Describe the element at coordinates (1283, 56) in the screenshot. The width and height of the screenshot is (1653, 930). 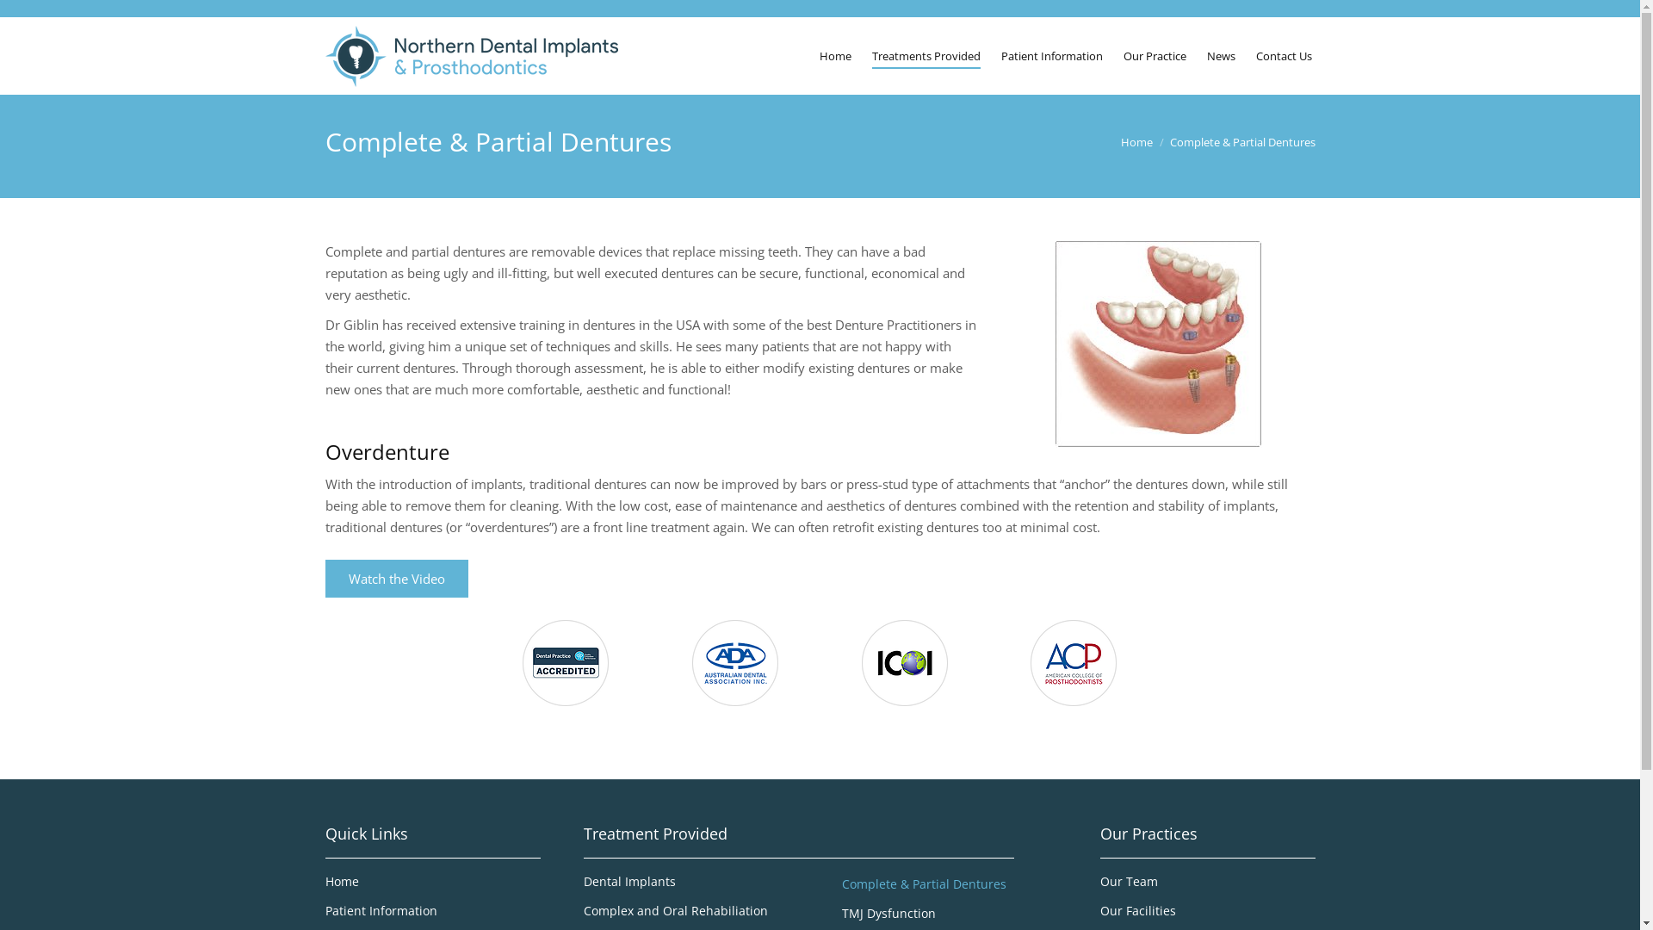
I see `Contact Us` at that location.